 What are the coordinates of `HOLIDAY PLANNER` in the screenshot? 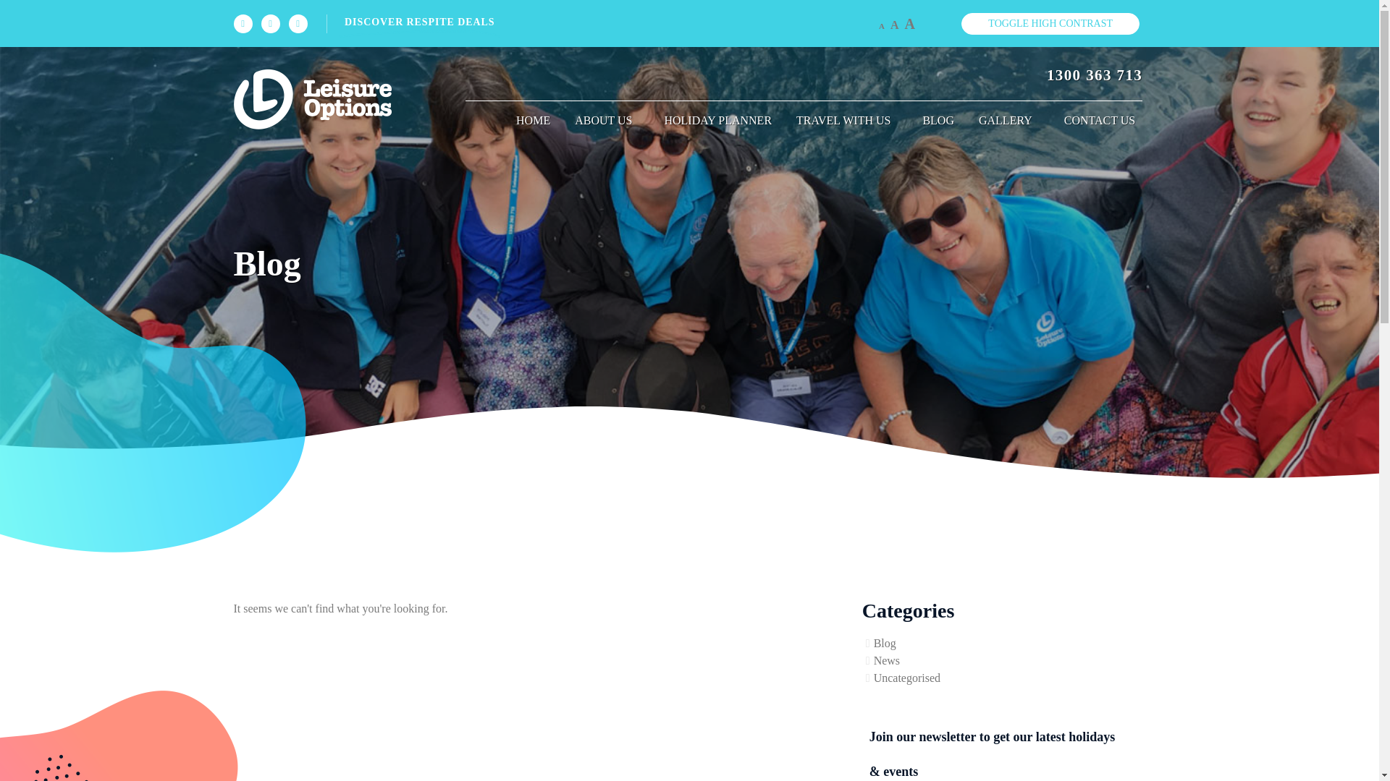 It's located at (717, 120).